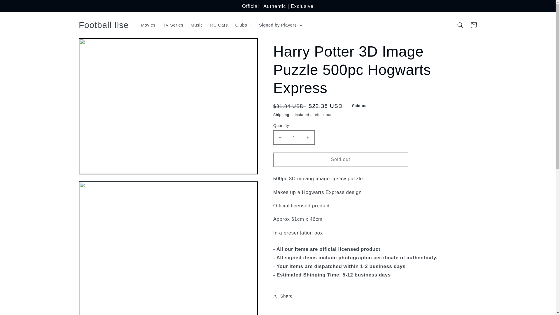 The width and height of the screenshot is (560, 315). What do you see at coordinates (294, 137) in the screenshot?
I see `1` at bounding box center [294, 137].